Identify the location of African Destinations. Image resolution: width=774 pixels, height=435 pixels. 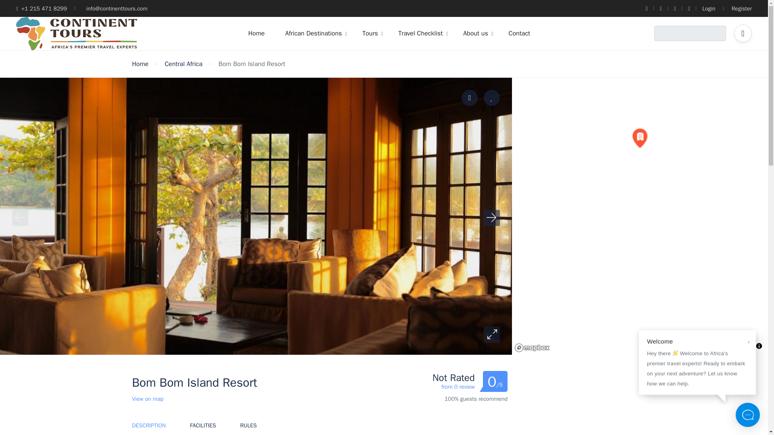
(313, 33).